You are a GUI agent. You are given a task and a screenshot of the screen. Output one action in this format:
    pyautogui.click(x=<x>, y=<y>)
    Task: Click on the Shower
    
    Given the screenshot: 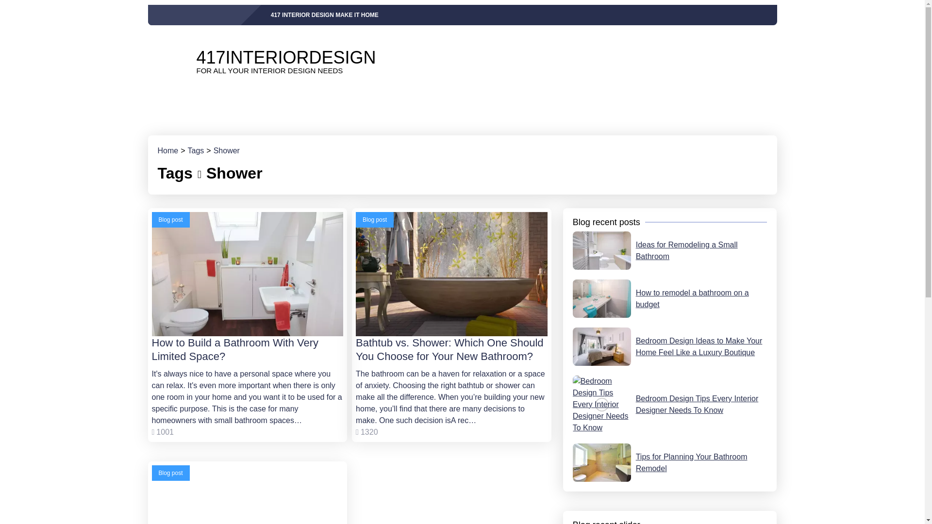 What is the action you would take?
    pyautogui.click(x=226, y=61)
    